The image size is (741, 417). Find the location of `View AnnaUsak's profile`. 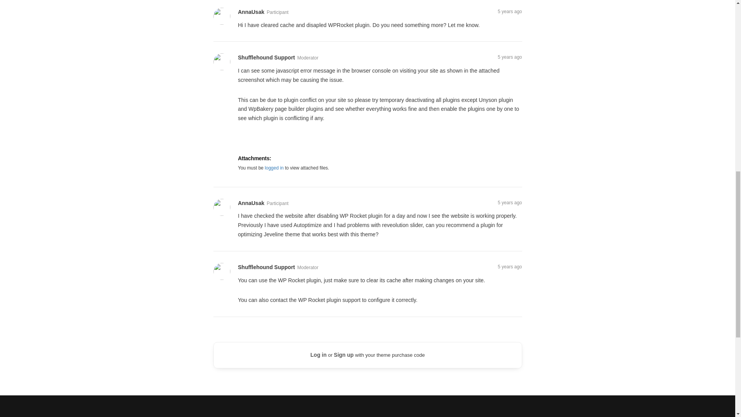

View AnnaUsak's profile is located at coordinates (222, 207).